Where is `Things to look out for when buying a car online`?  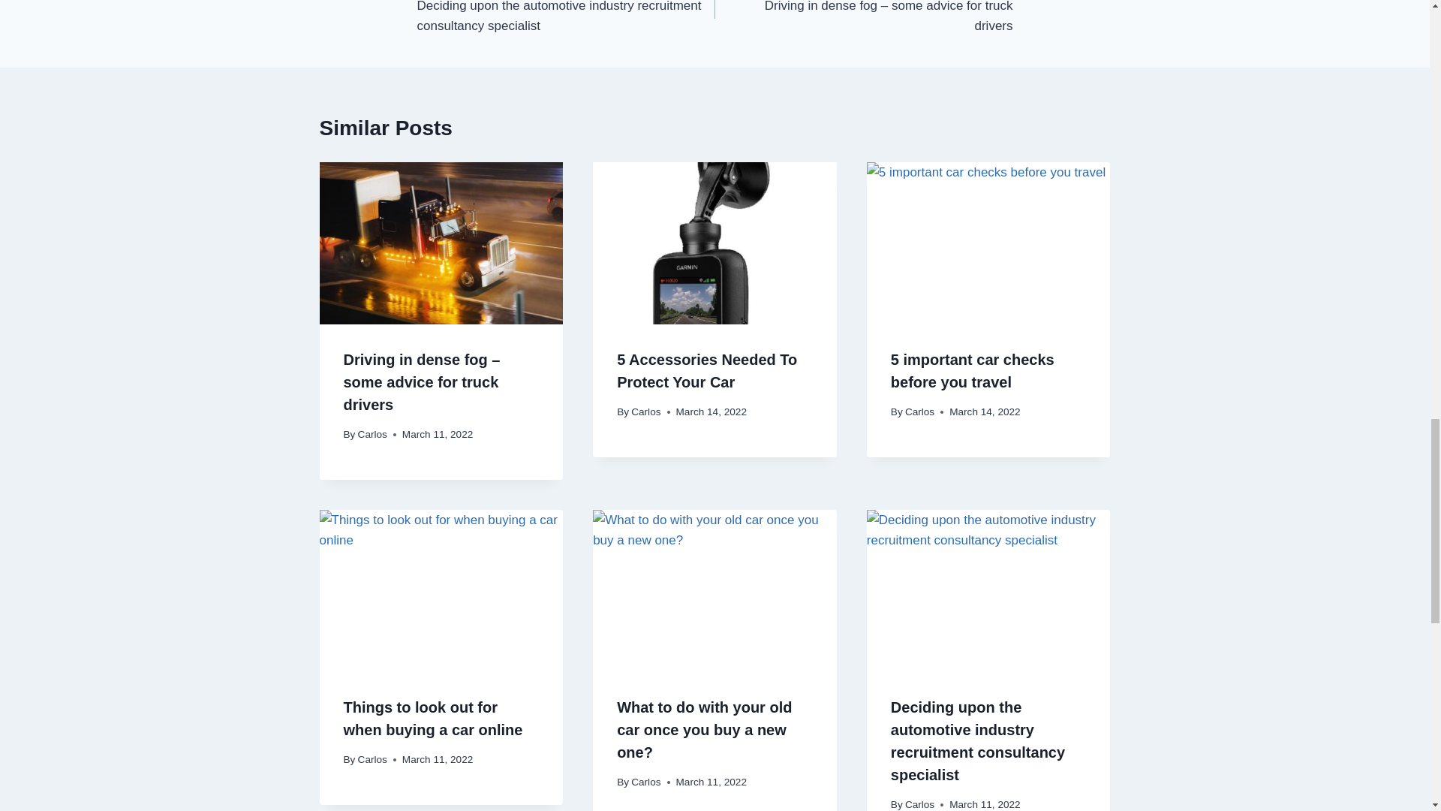
Things to look out for when buying a car online is located at coordinates (433, 718).